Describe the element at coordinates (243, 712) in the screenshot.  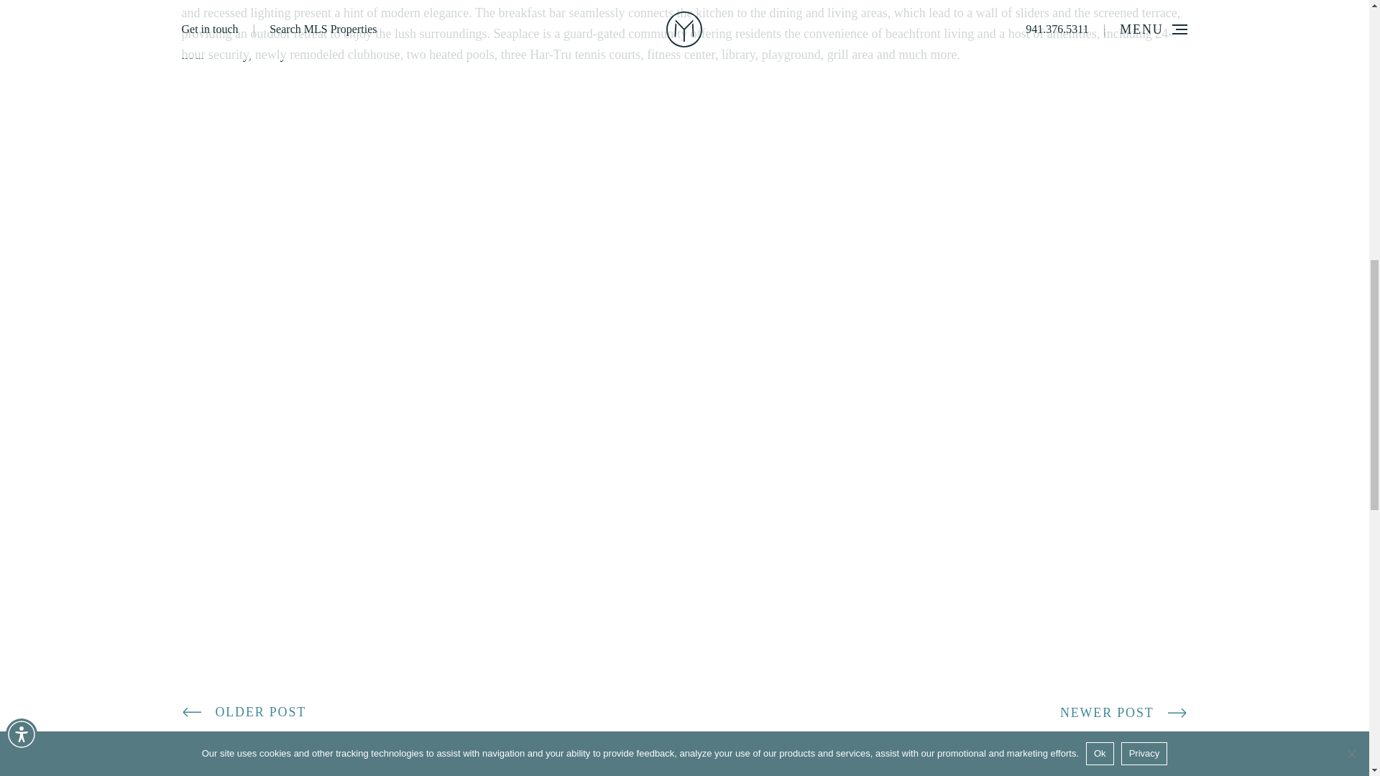
I see `OLDER POST` at that location.